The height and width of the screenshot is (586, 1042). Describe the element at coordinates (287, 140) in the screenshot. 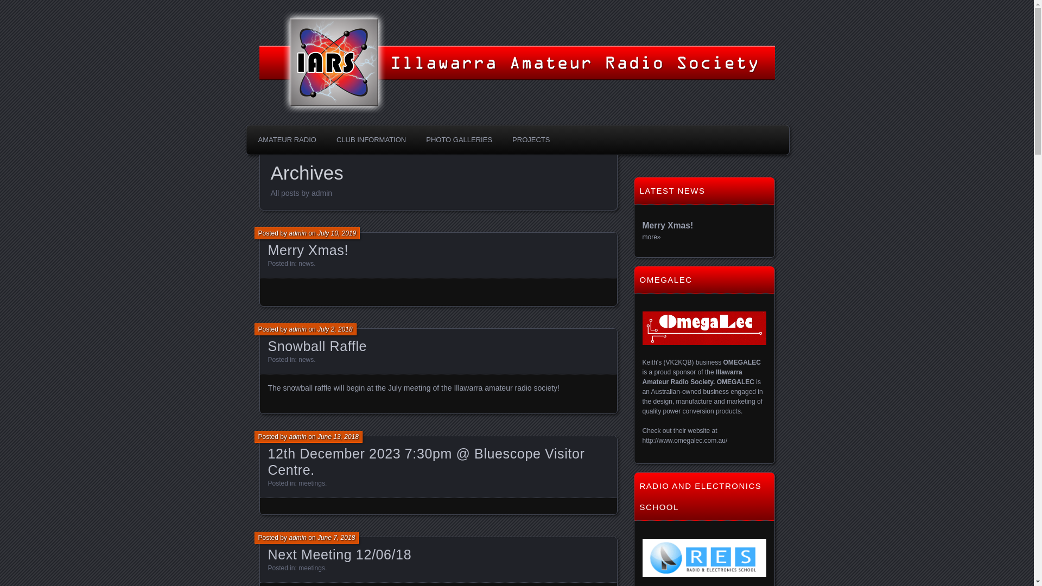

I see `AMATEUR RADIO` at that location.